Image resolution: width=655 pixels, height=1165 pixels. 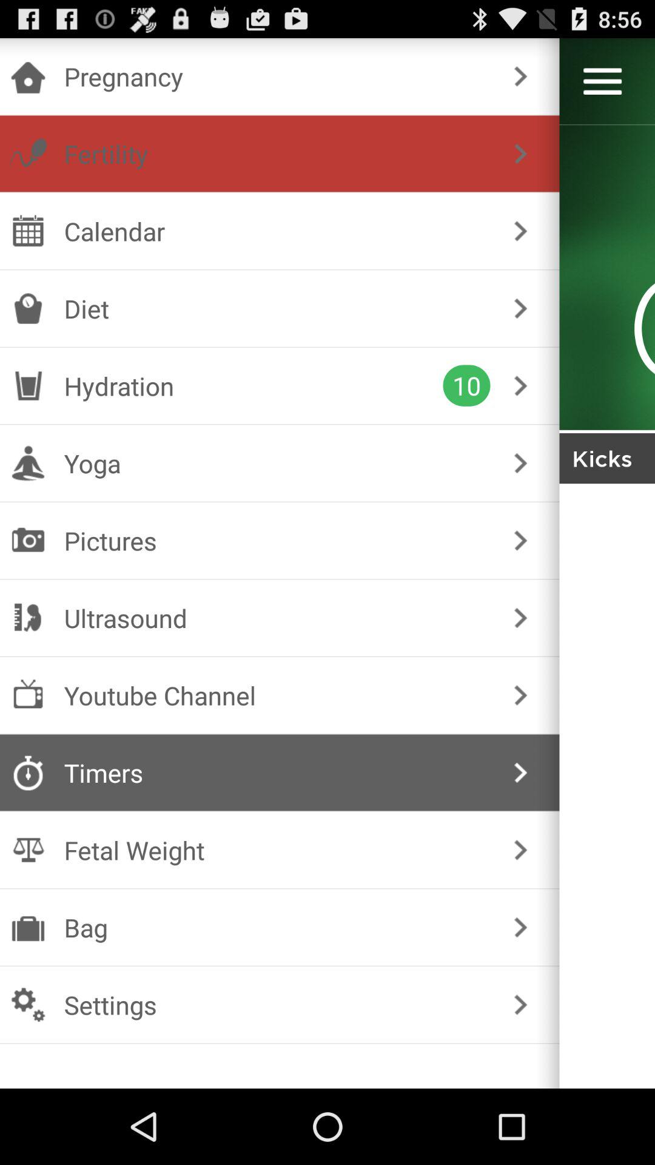 I want to click on turn on the item below the yoga item, so click(x=277, y=540).